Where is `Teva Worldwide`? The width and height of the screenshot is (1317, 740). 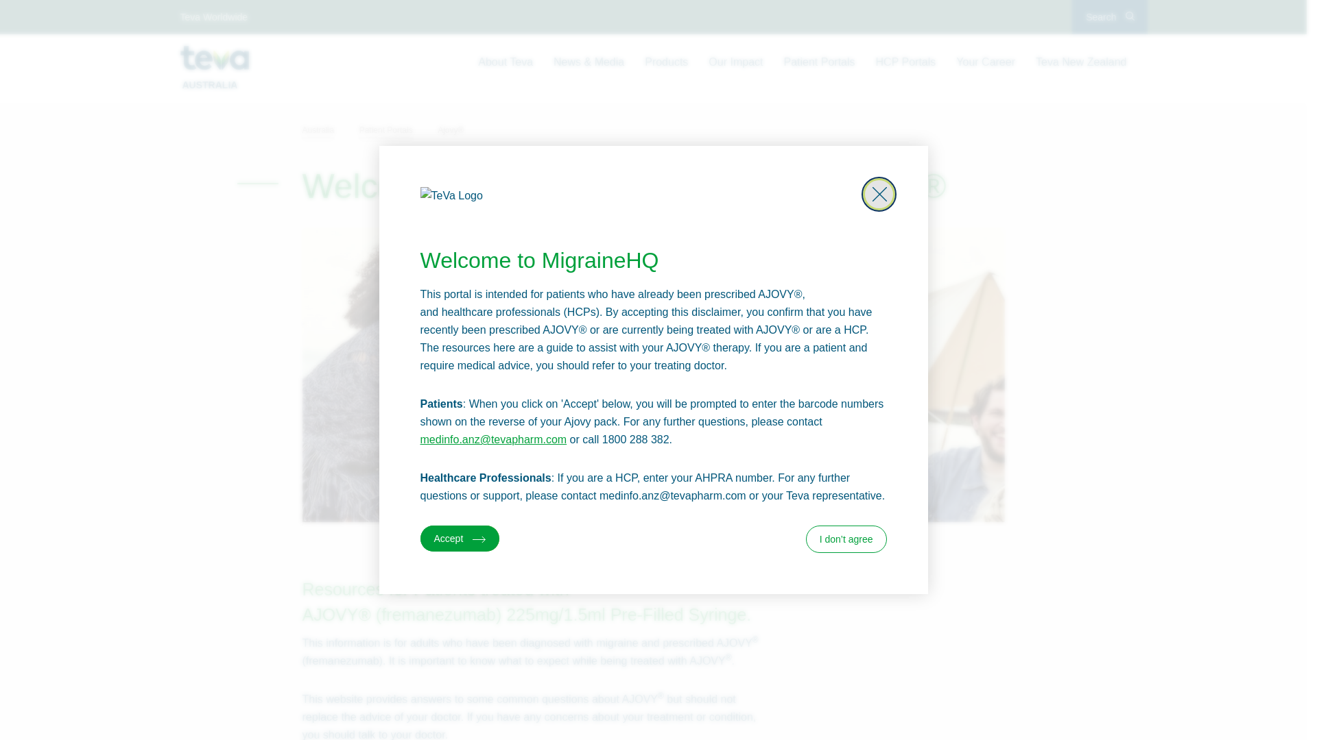
Teva Worldwide is located at coordinates (214, 17).